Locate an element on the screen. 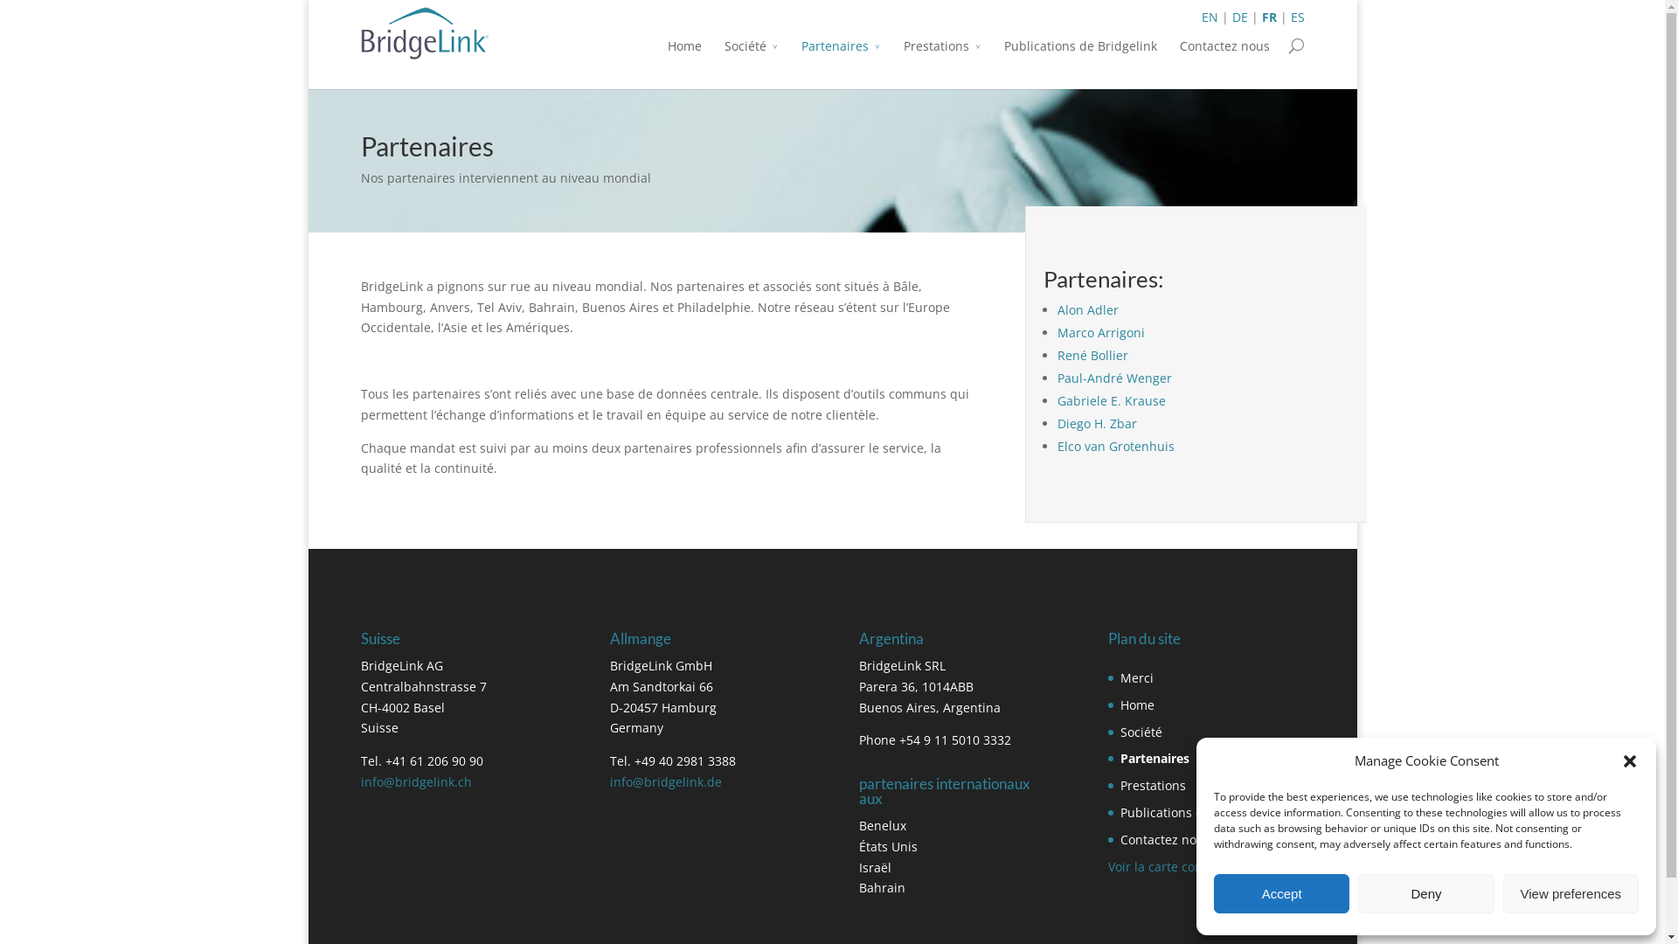 This screenshot has height=944, width=1678. Prestations is located at coordinates (1154, 785).